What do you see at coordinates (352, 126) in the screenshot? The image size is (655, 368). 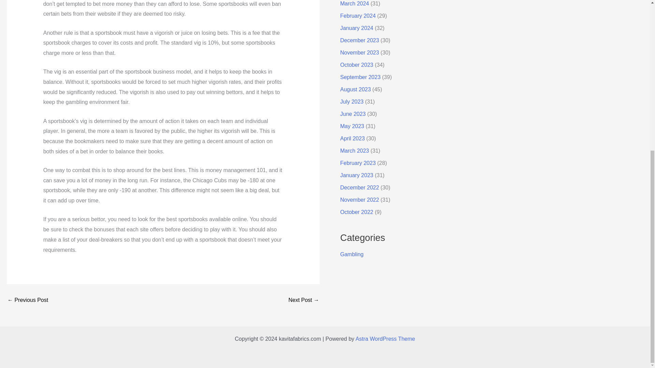 I see `May 2023` at bounding box center [352, 126].